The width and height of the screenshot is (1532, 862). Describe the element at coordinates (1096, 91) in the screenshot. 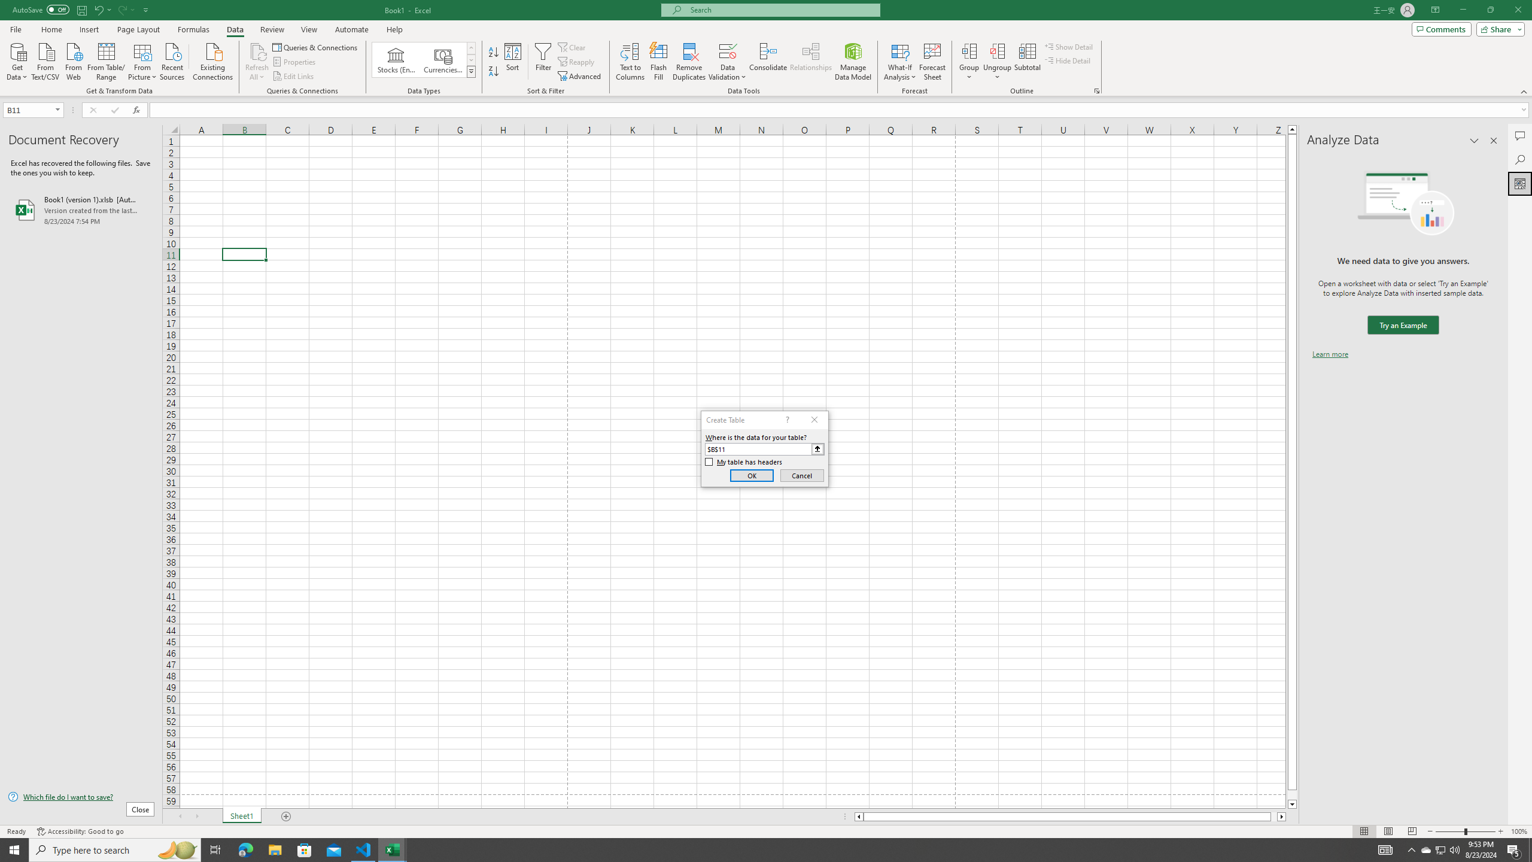

I see `Group and Outline Settings` at that location.